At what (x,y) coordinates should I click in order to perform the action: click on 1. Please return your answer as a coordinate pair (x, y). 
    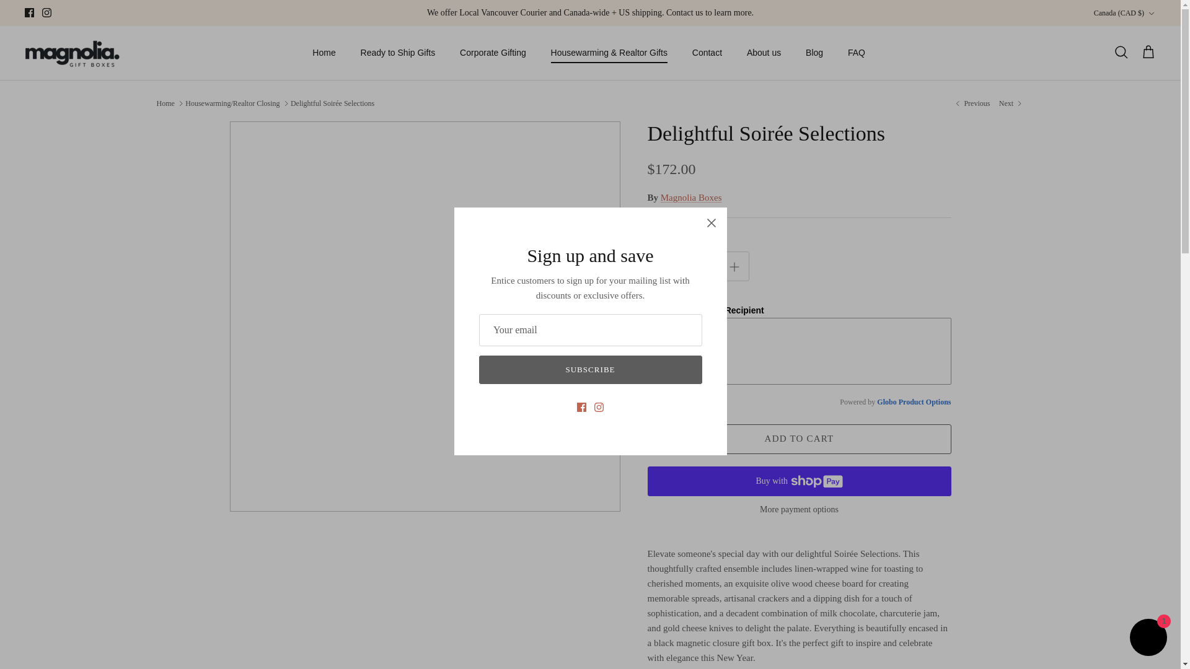
    Looking at the image, I should click on (698, 266).